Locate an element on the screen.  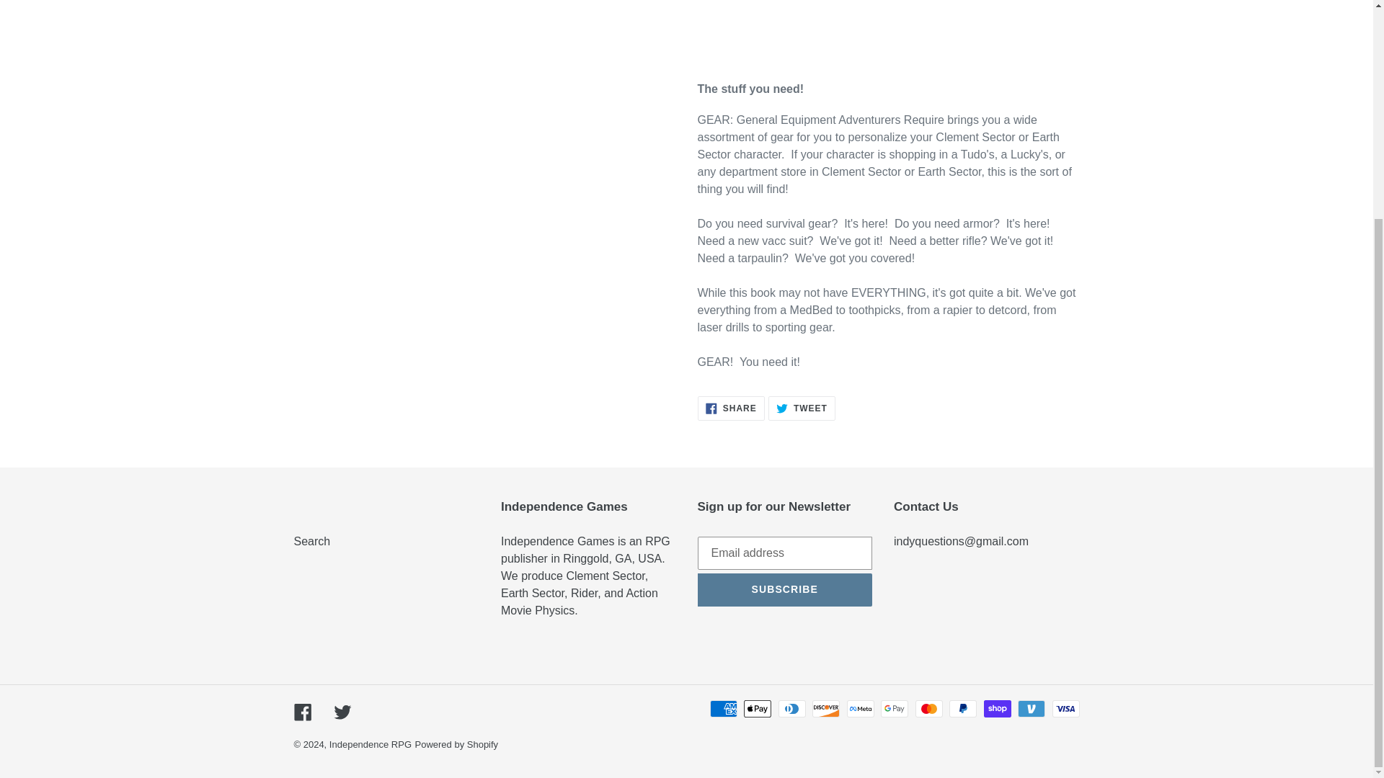
Independence RPG is located at coordinates (342, 712).